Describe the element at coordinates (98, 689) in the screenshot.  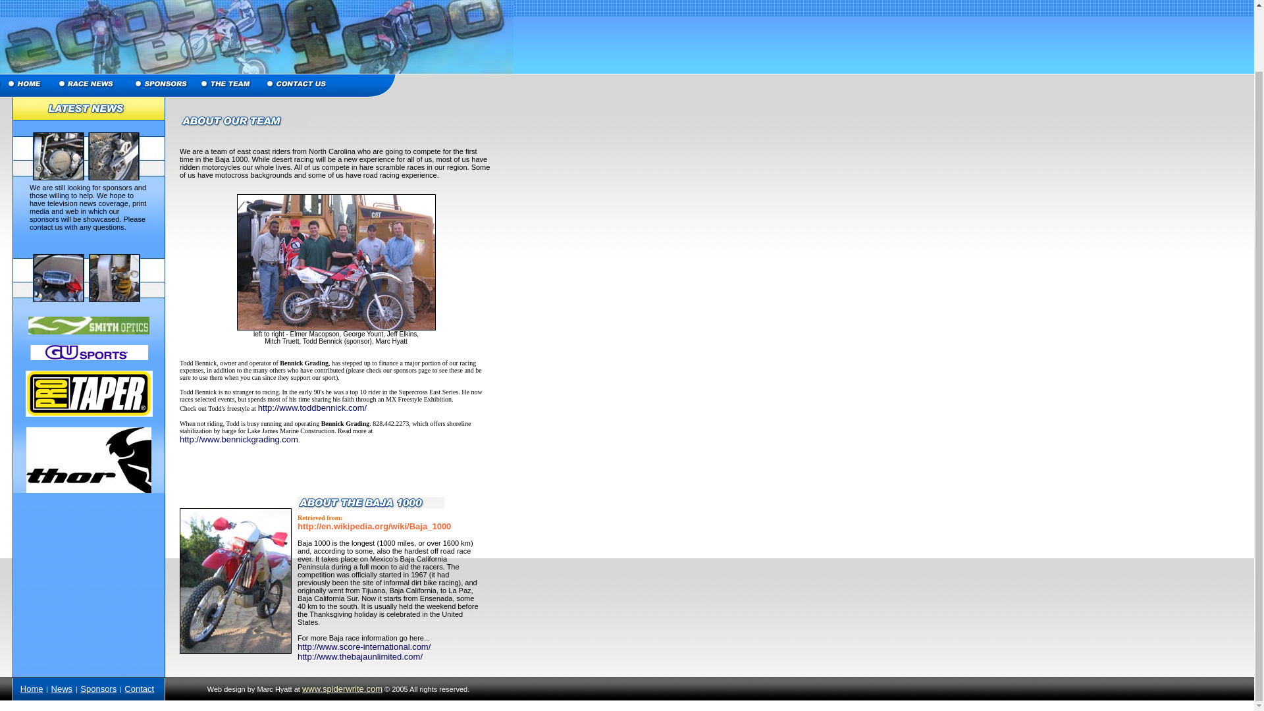
I see `Sponsors` at that location.